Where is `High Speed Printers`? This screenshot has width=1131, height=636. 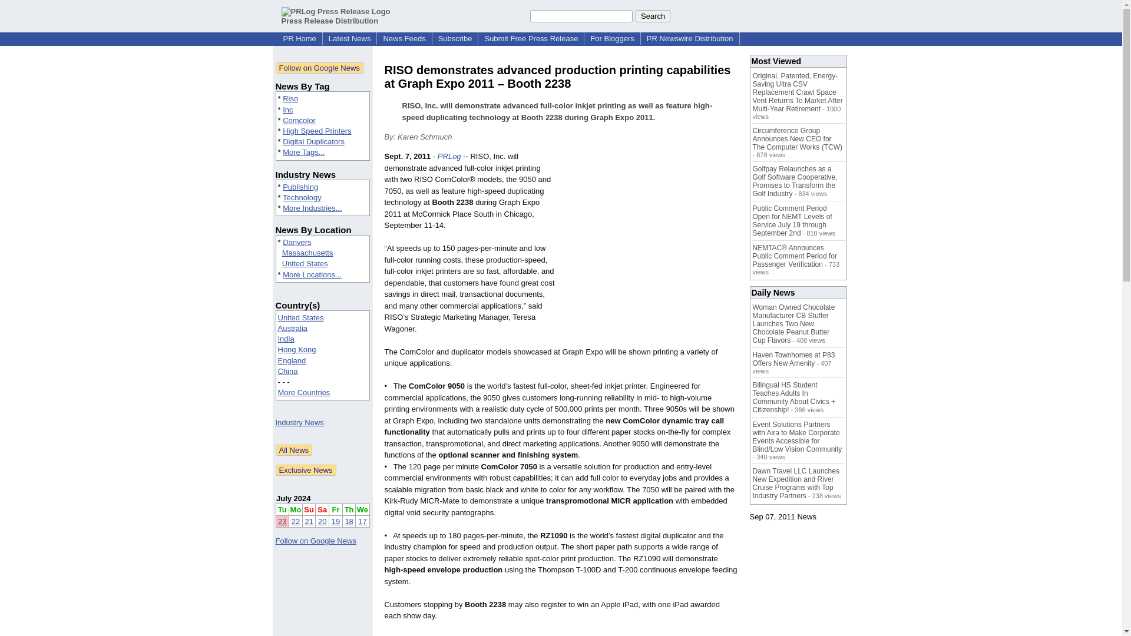 High Speed Printers is located at coordinates (317, 131).